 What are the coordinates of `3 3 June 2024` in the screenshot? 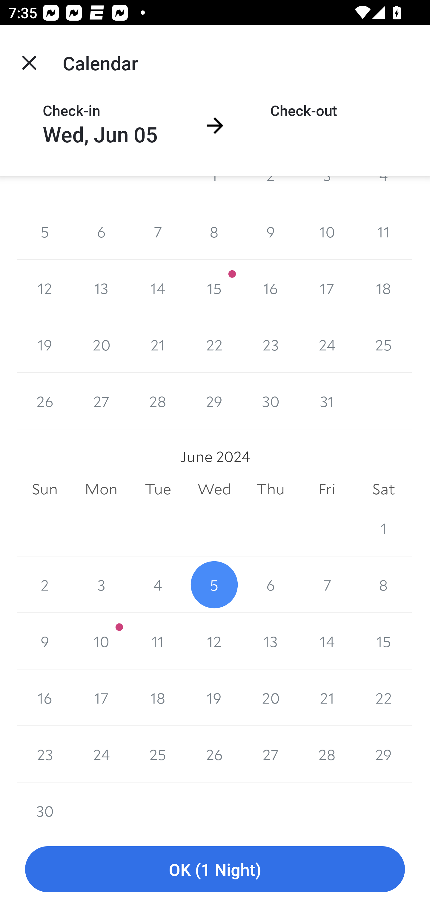 It's located at (101, 584).